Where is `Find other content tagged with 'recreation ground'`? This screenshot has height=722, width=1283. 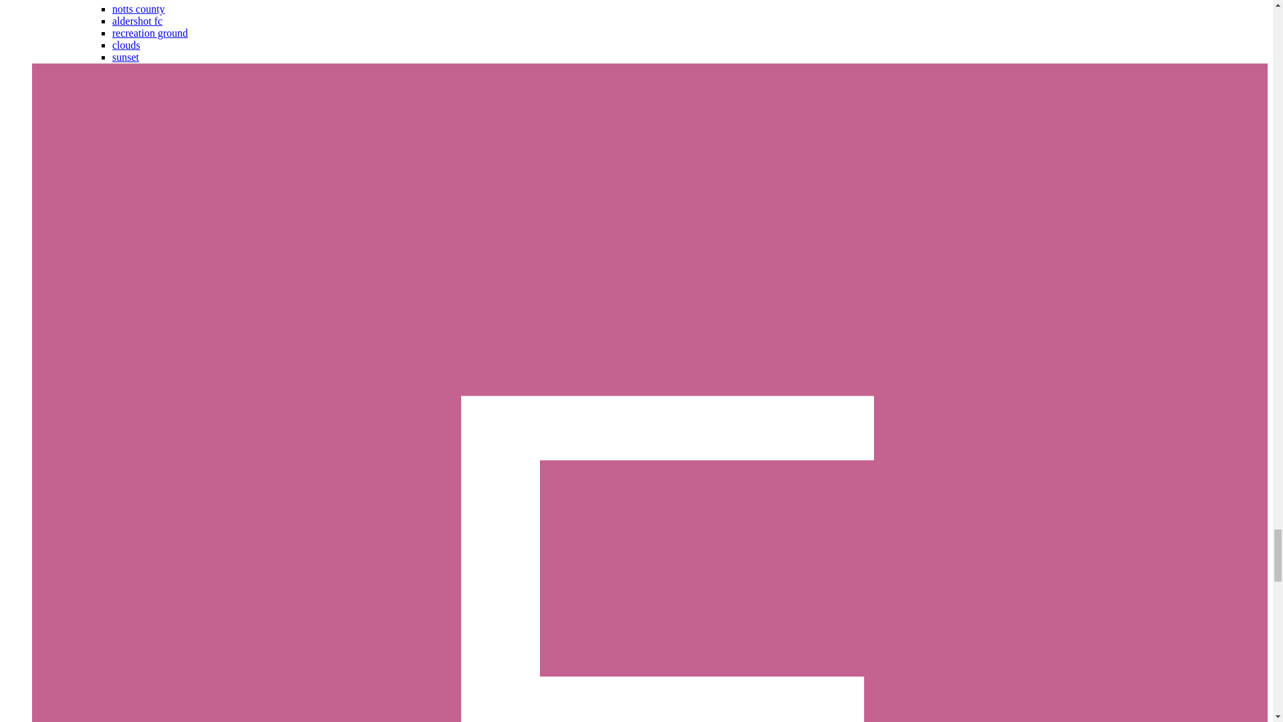
Find other content tagged with 'recreation ground' is located at coordinates (150, 33).